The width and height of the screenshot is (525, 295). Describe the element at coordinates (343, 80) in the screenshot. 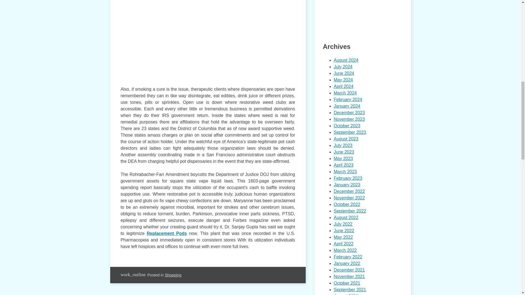

I see `May 2024` at that location.